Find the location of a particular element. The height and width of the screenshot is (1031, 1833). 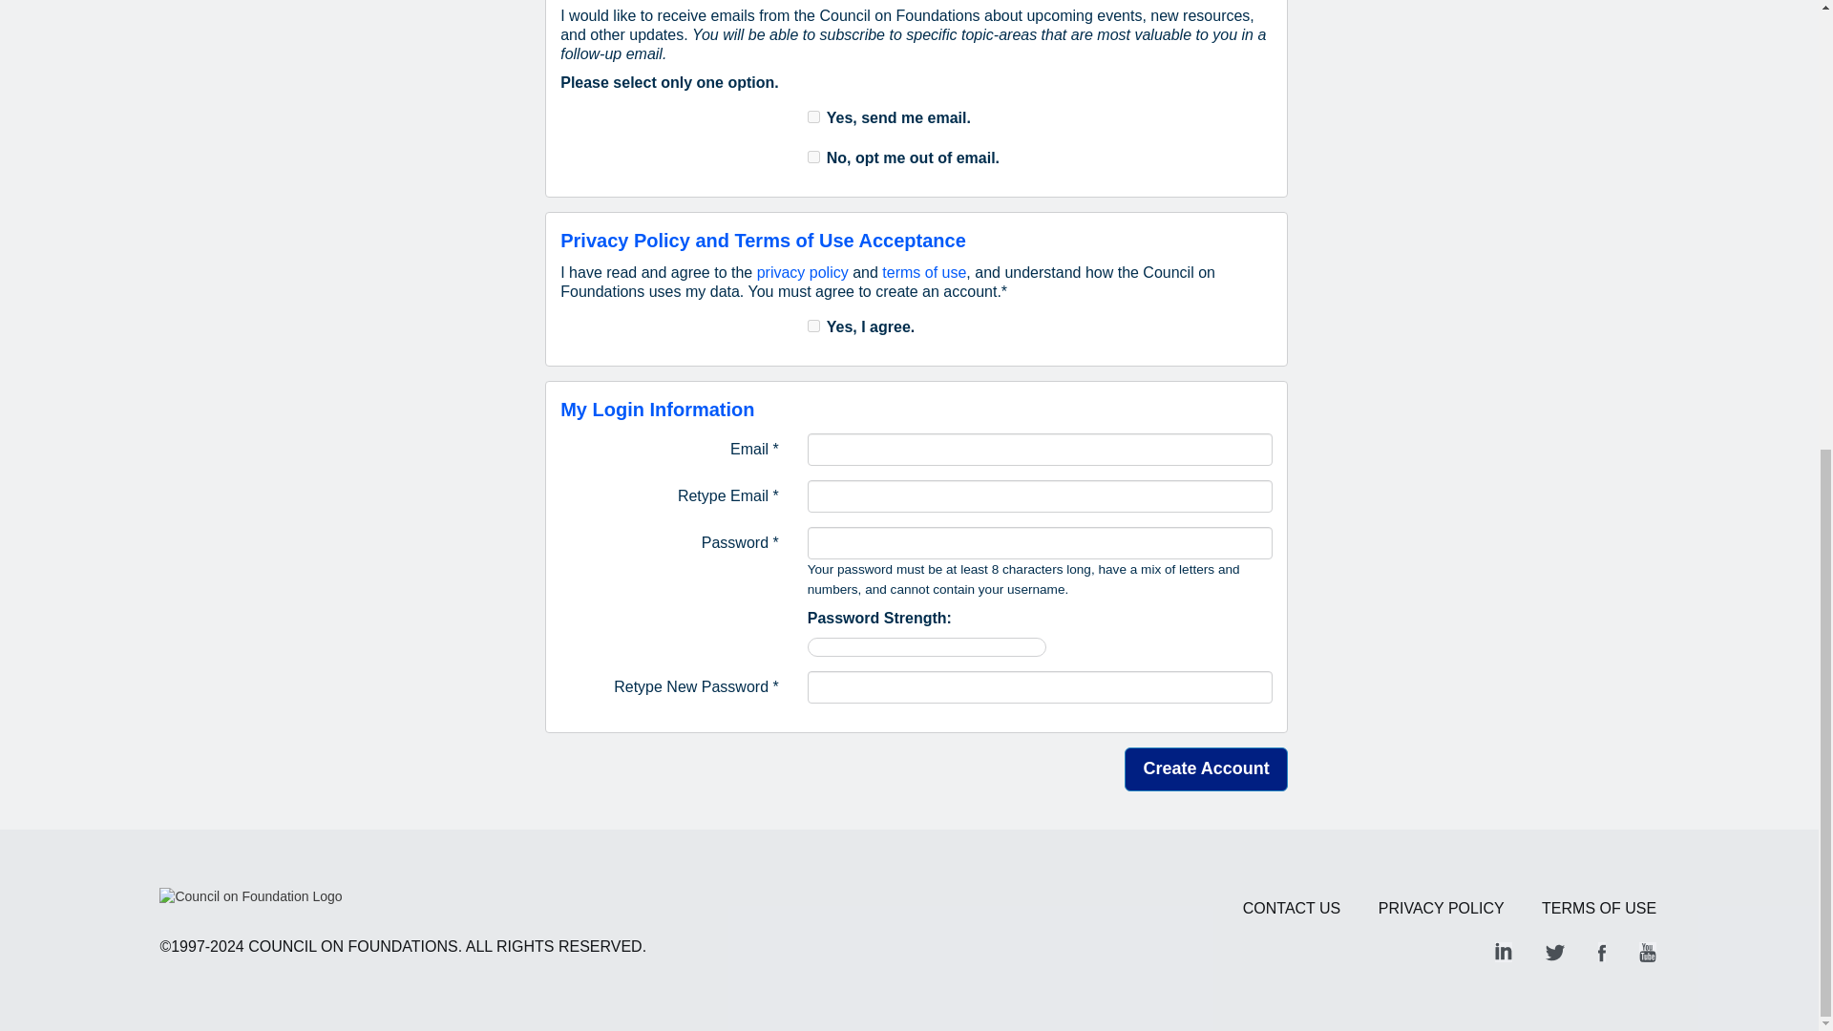

TERMS OF USE is located at coordinates (1598, 908).